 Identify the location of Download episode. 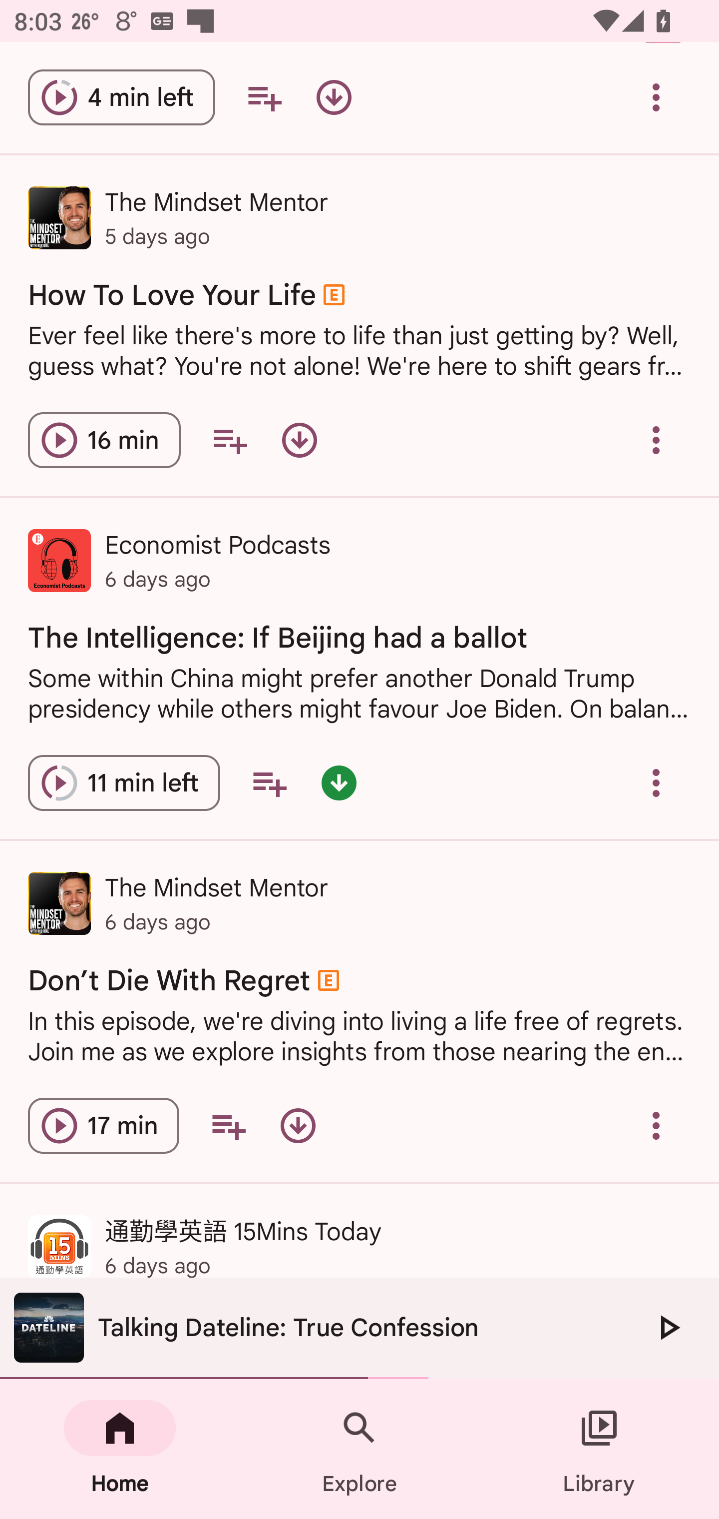
(299, 440).